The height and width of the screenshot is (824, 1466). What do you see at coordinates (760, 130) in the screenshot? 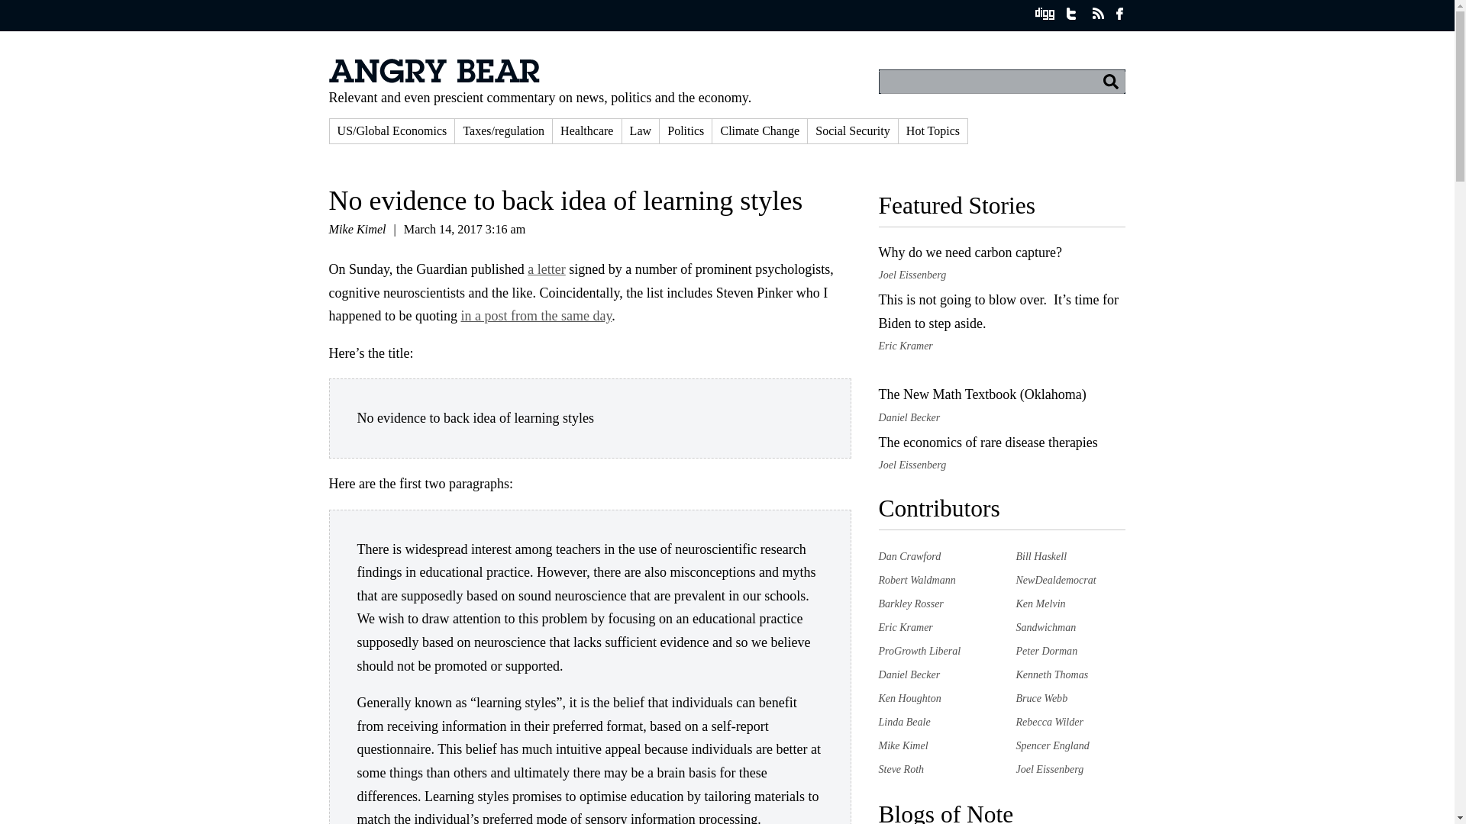
I see `Climate Change` at bounding box center [760, 130].